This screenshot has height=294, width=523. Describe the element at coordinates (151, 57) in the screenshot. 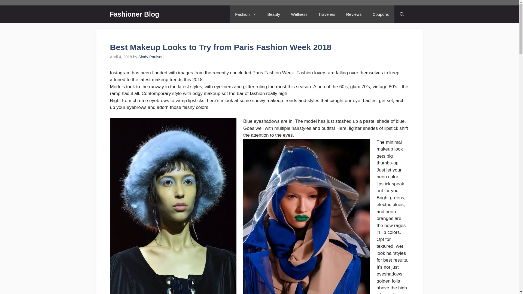

I see `Sindy Paulson` at that location.